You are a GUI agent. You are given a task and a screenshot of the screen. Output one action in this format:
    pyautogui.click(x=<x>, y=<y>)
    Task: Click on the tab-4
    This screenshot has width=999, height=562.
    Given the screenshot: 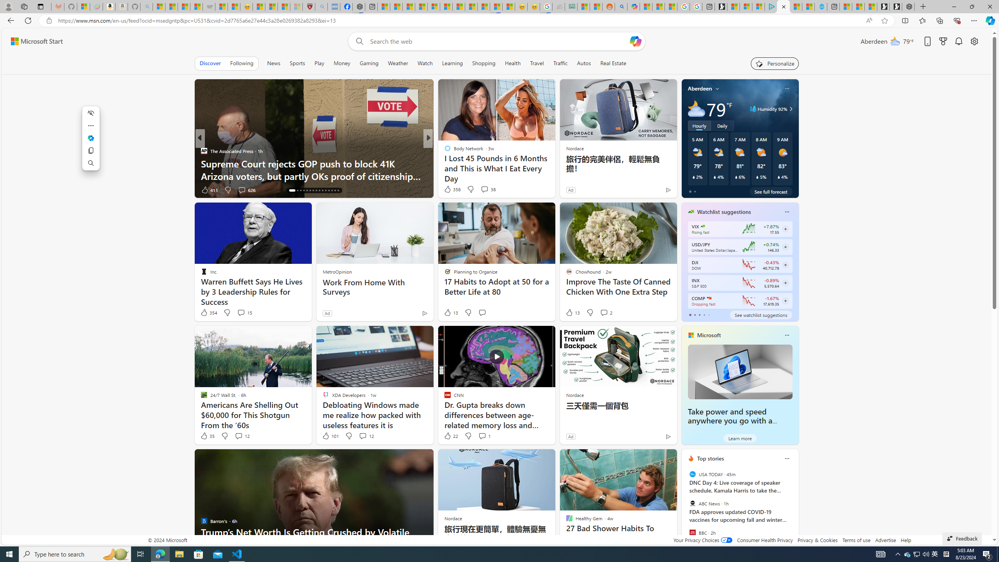 What is the action you would take?
    pyautogui.click(x=709, y=315)
    